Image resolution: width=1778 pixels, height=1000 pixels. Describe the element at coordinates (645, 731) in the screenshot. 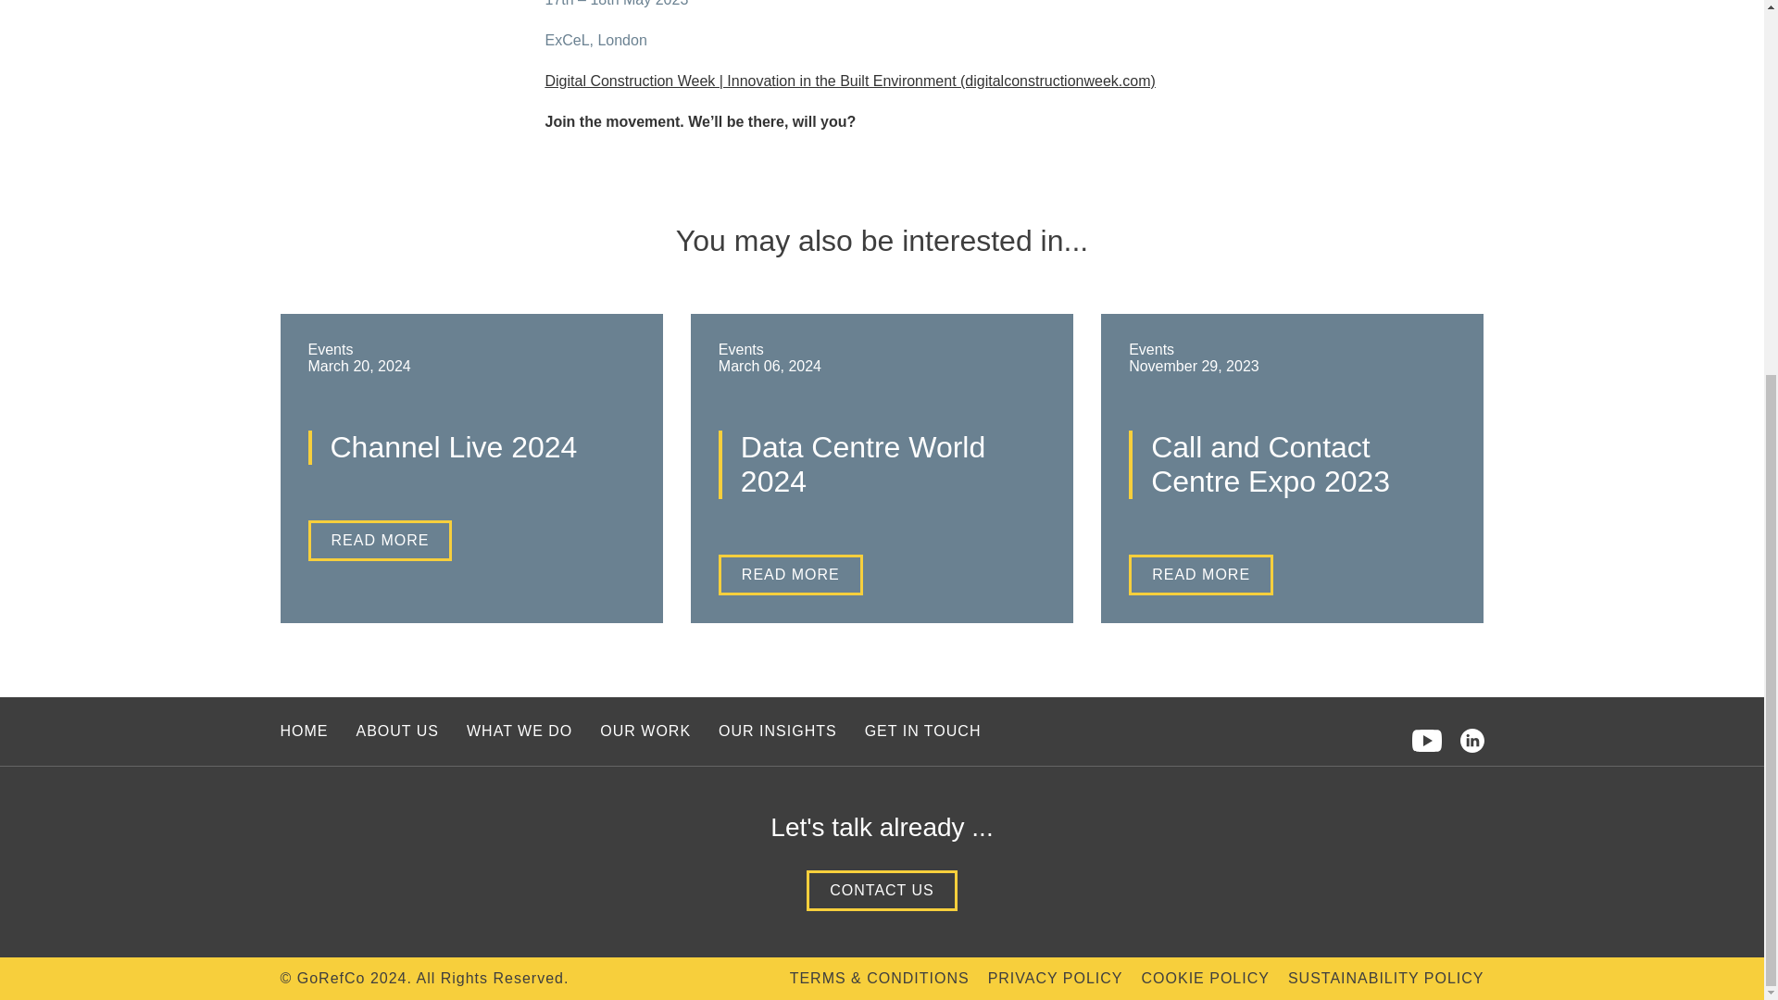

I see `OUR WORK` at that location.